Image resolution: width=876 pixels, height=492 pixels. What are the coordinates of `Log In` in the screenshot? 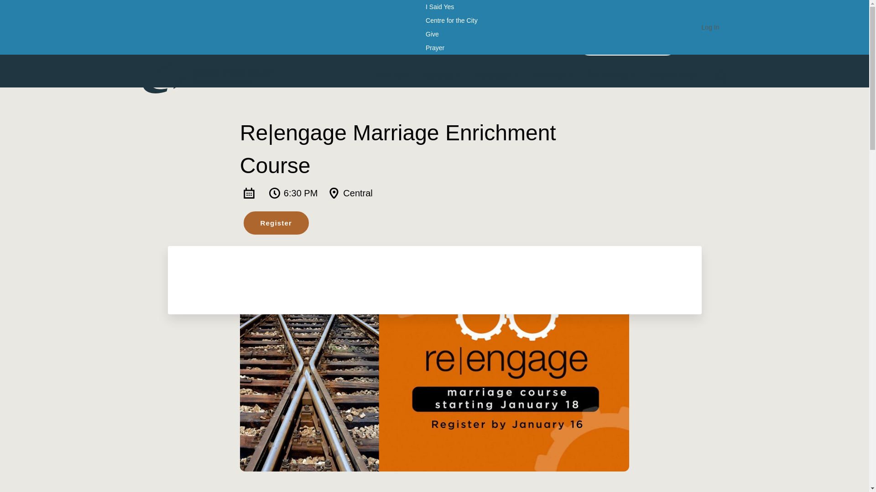 It's located at (711, 27).